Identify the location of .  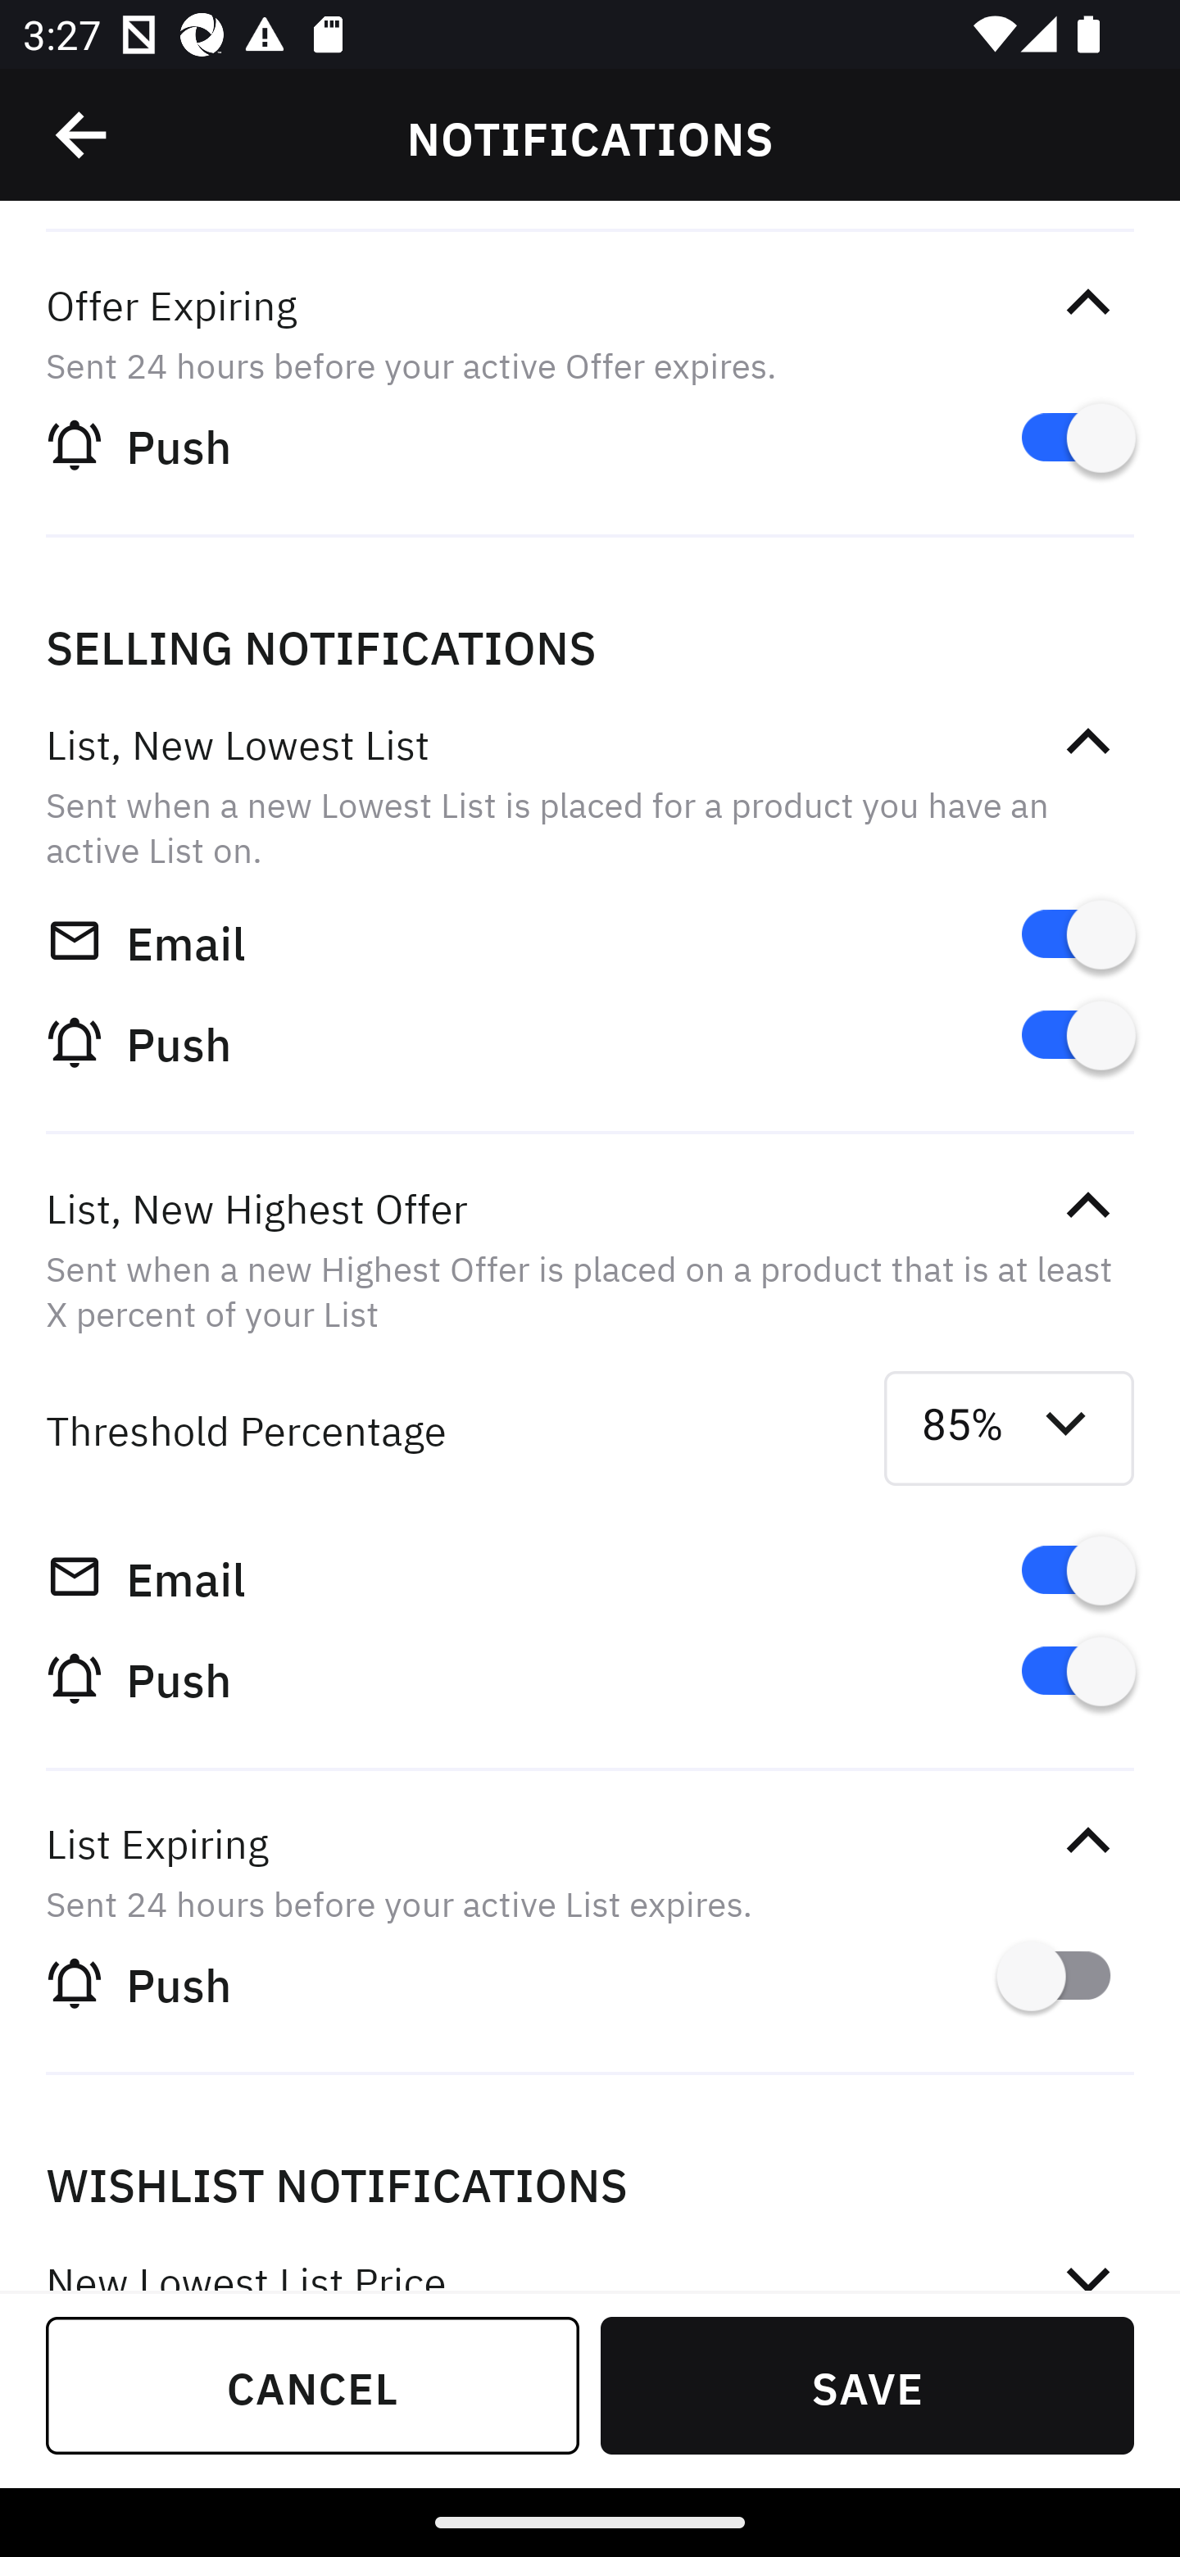
(1087, 302).